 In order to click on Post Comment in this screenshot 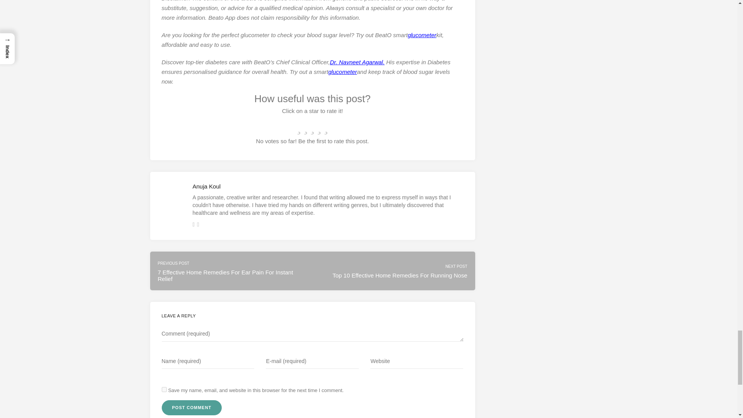, I will do `click(192, 408)`.